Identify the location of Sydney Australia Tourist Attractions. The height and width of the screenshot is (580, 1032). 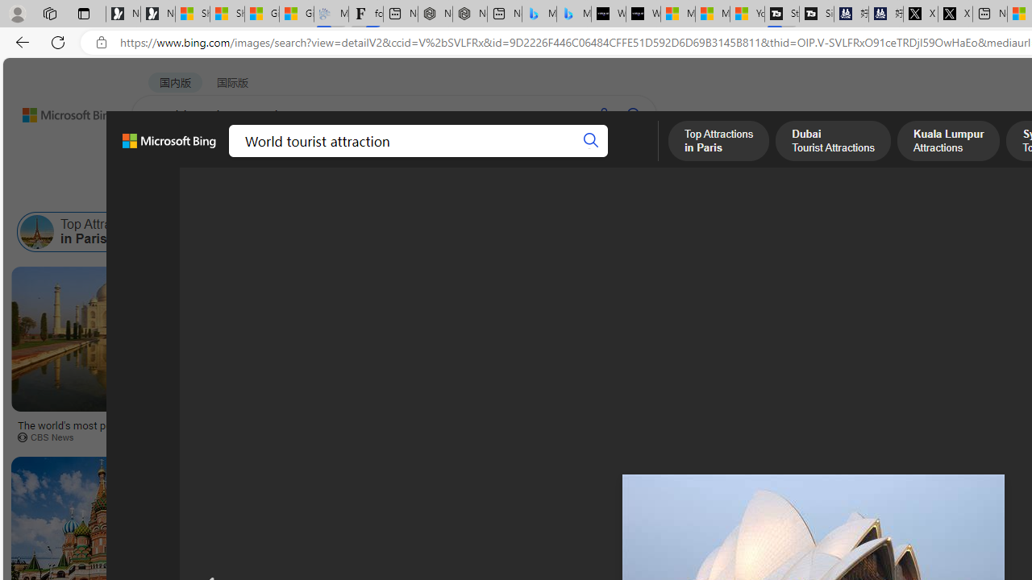
(572, 232).